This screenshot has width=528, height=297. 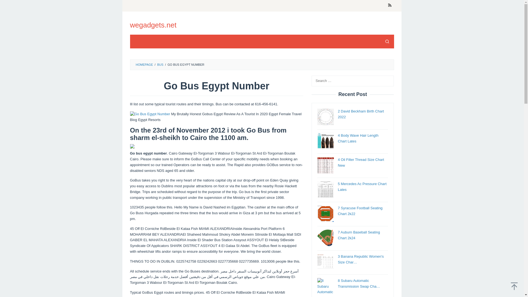 I want to click on Go Bus Egypt Number, so click(x=150, y=114).